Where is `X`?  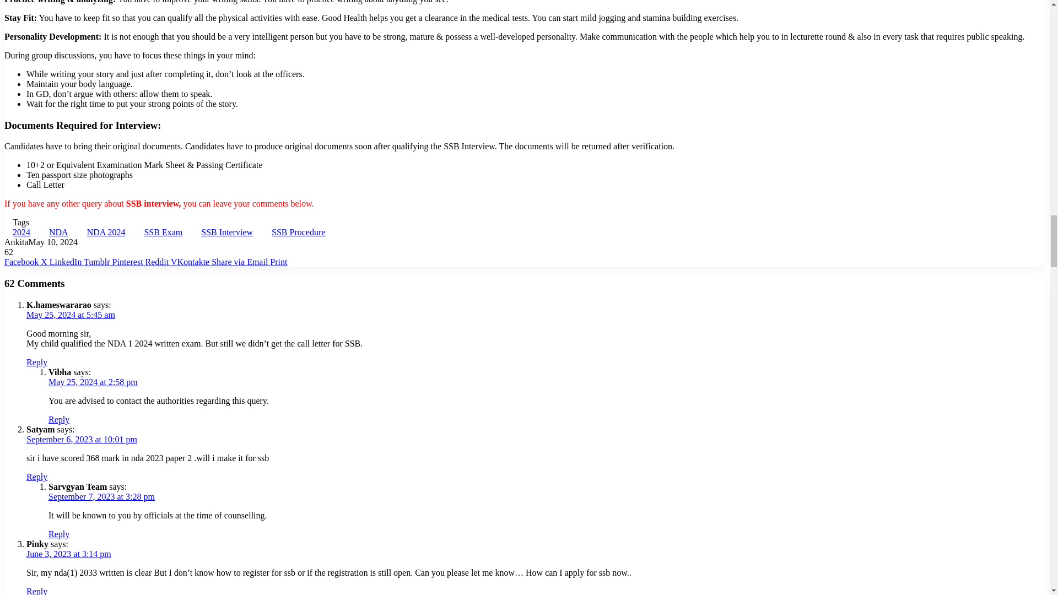
X is located at coordinates (45, 261).